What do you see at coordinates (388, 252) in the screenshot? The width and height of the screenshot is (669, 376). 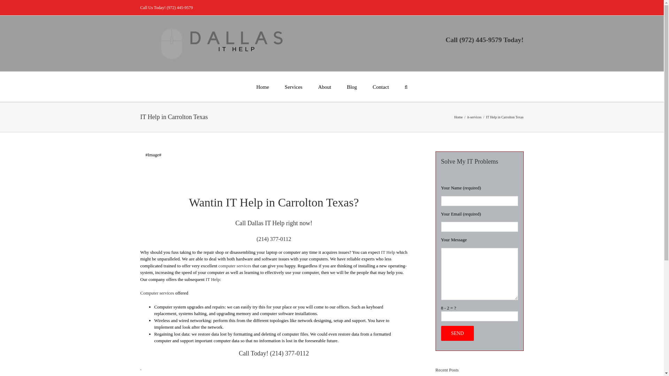 I see `IT Help` at bounding box center [388, 252].